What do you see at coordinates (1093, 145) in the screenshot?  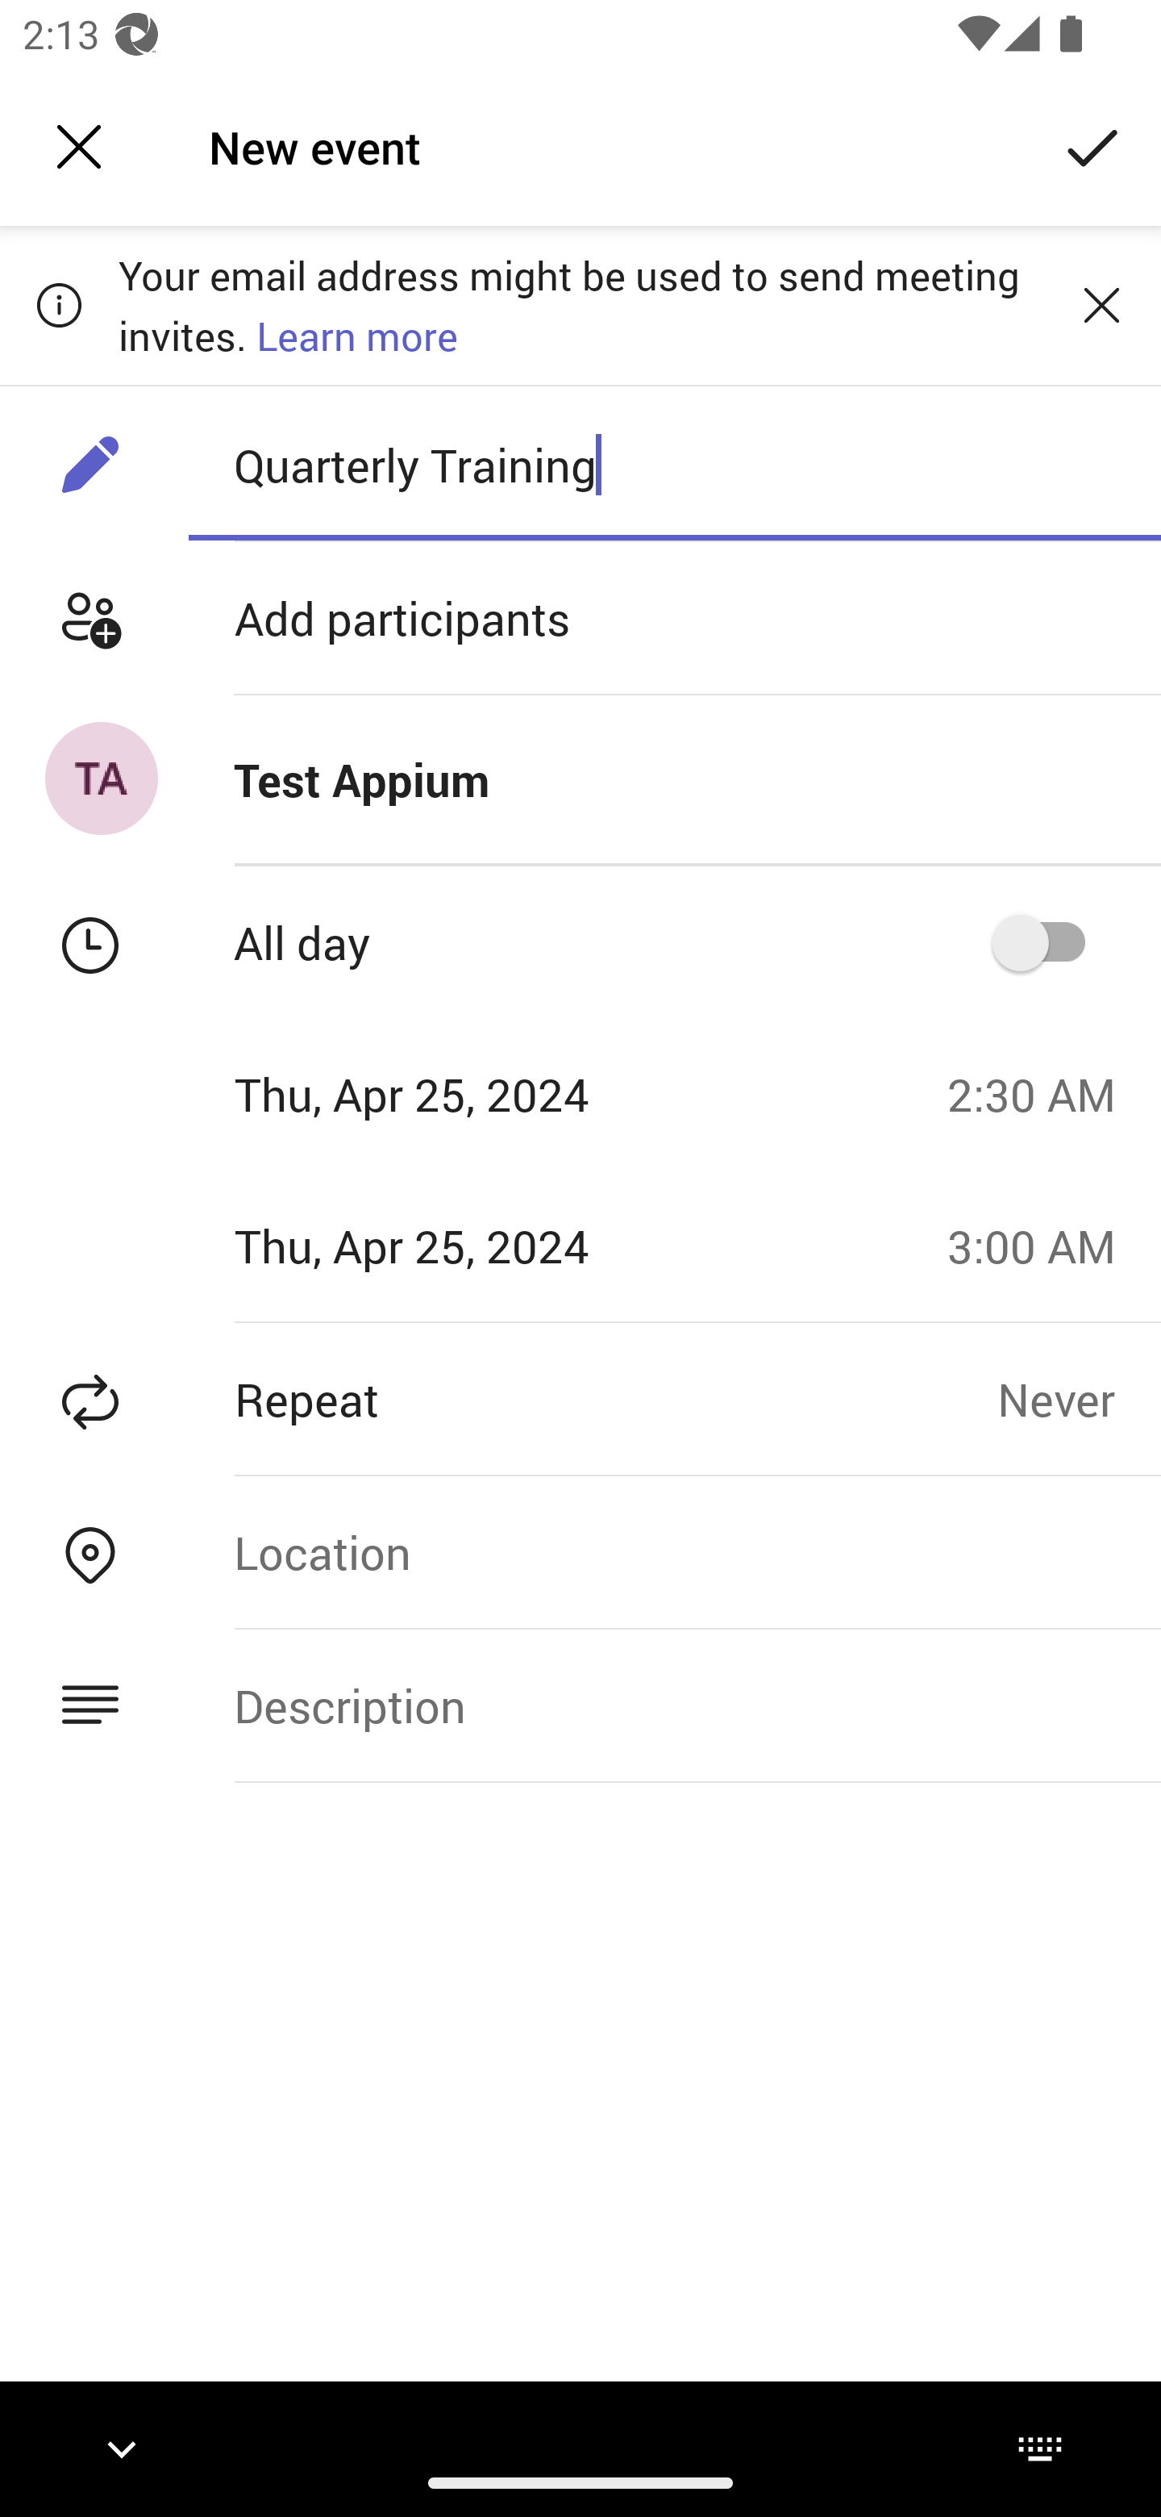 I see `Send invite` at bounding box center [1093, 145].